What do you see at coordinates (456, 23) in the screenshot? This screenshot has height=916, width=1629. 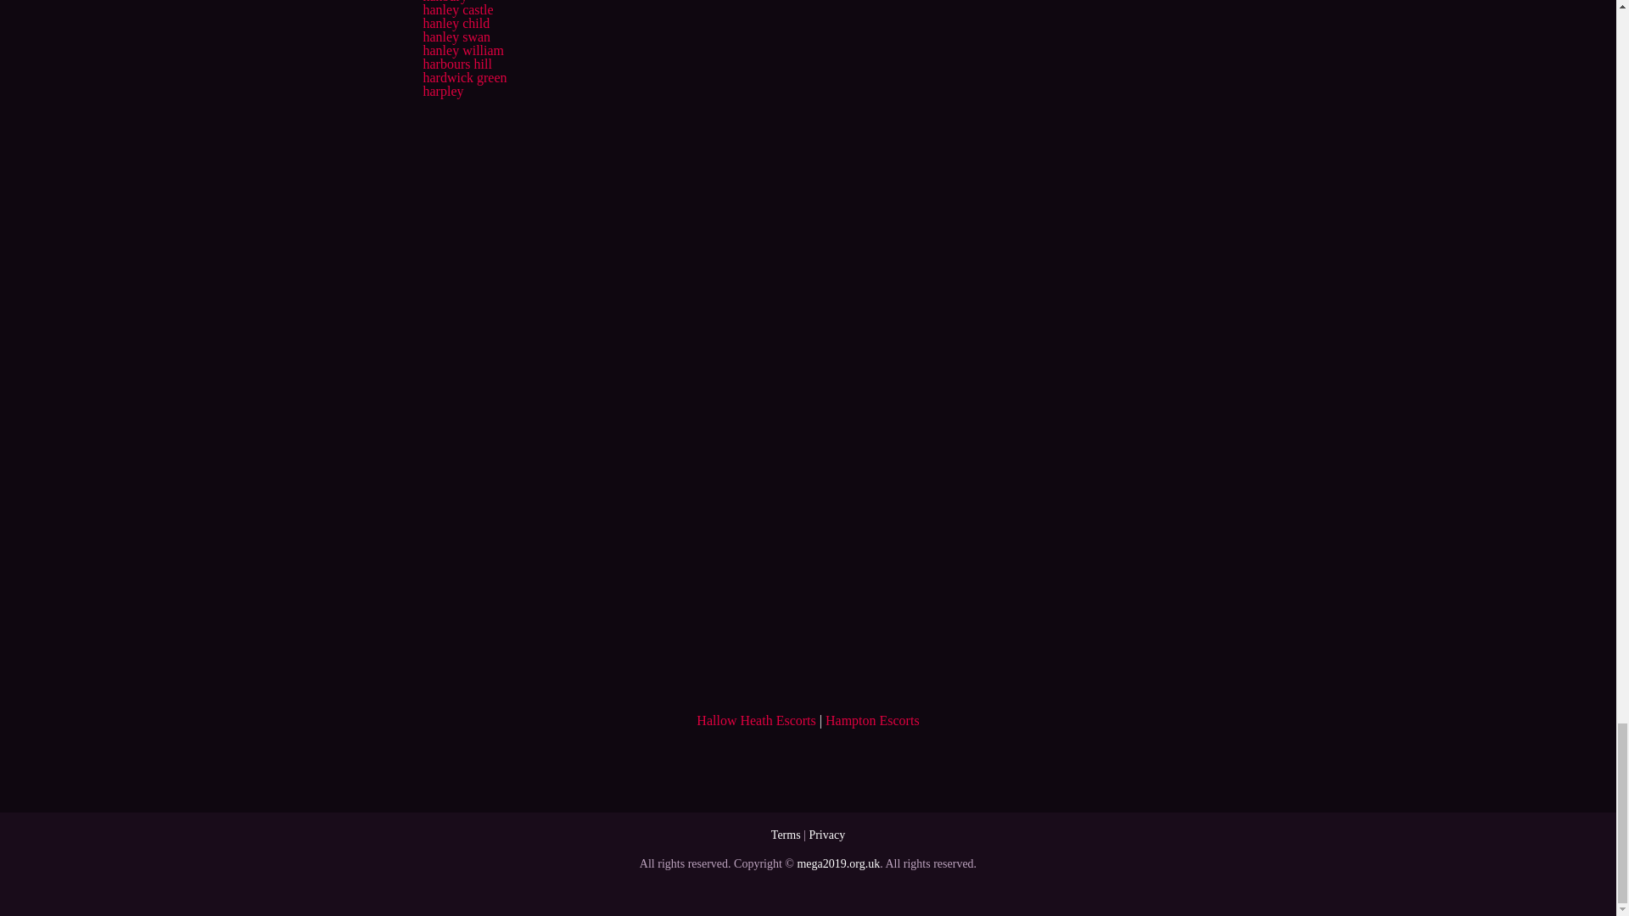 I see `hanley child` at bounding box center [456, 23].